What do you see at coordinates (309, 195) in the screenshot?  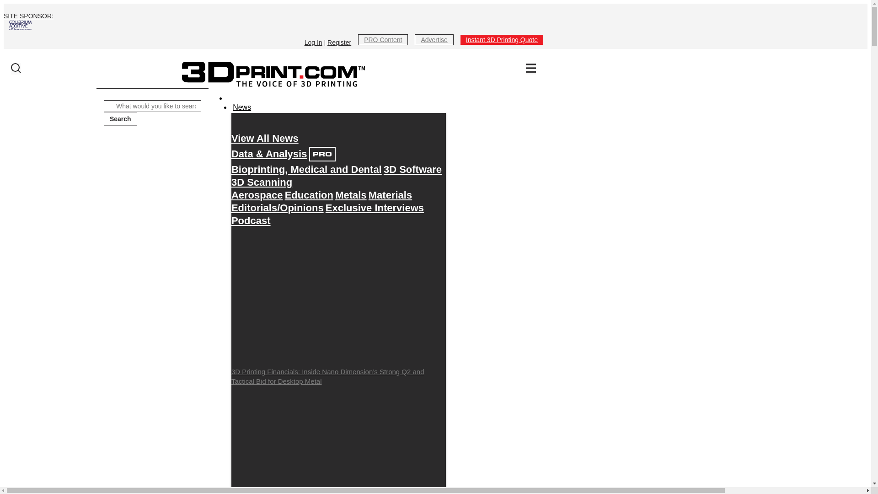 I see `Education` at bounding box center [309, 195].